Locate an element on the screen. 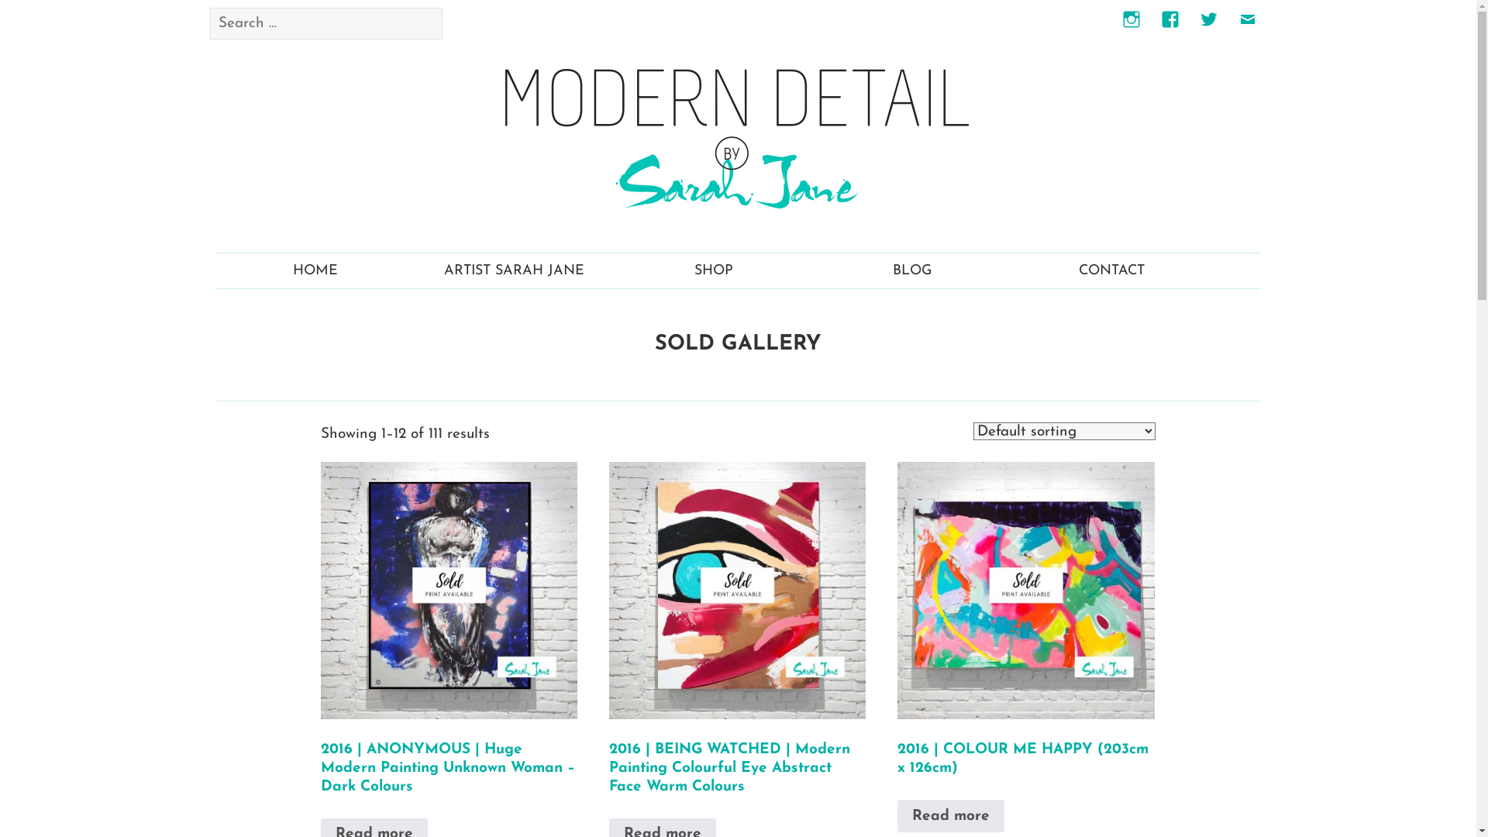 The height and width of the screenshot is (837, 1488). BLOG is located at coordinates (913, 271).